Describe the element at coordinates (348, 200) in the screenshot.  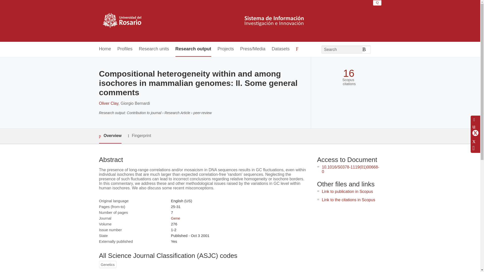
I see `Link to the citations in Scopus` at that location.